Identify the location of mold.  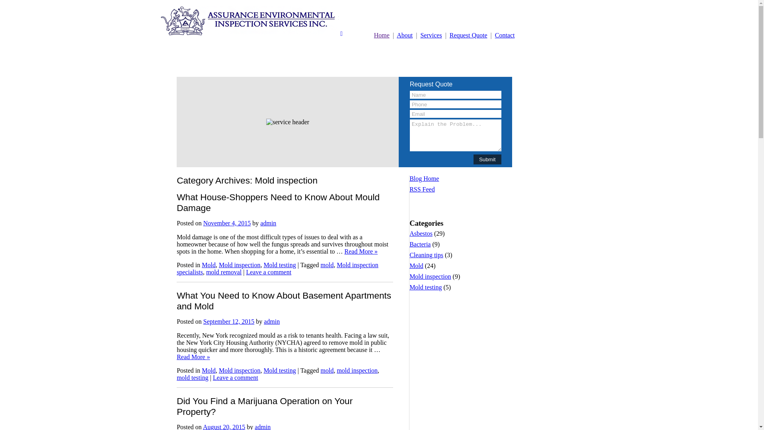
(327, 370).